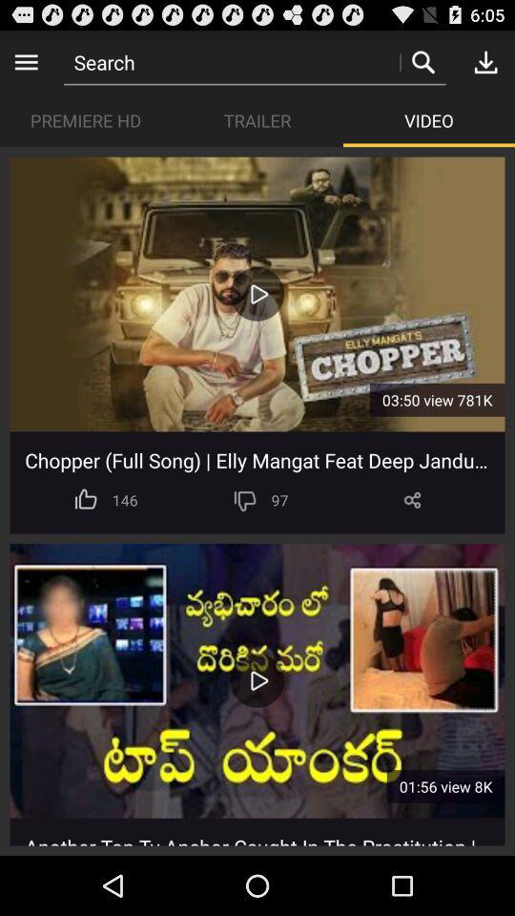 This screenshot has width=515, height=916. What do you see at coordinates (124, 500) in the screenshot?
I see `choose 146 icon` at bounding box center [124, 500].